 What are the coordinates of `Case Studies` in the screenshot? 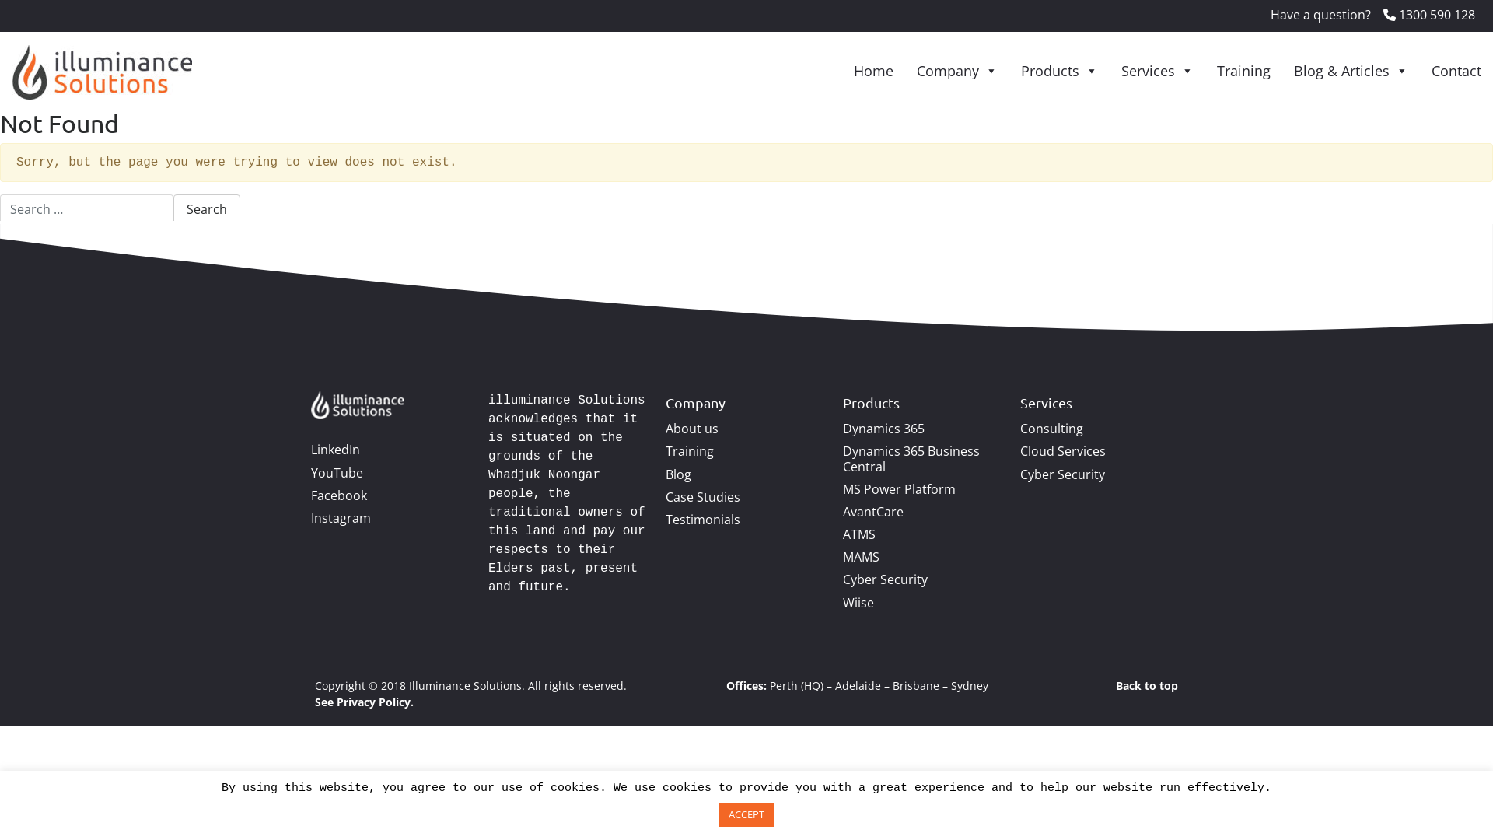 It's located at (703, 497).